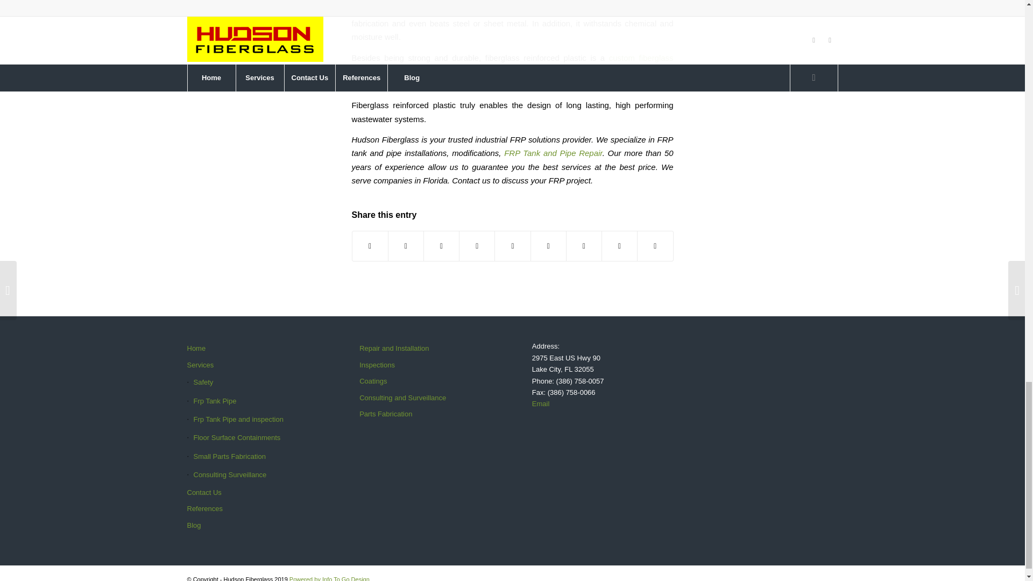 The width and height of the screenshot is (1033, 581). What do you see at coordinates (553, 153) in the screenshot?
I see `FRP Tank and Pipe Repair` at bounding box center [553, 153].